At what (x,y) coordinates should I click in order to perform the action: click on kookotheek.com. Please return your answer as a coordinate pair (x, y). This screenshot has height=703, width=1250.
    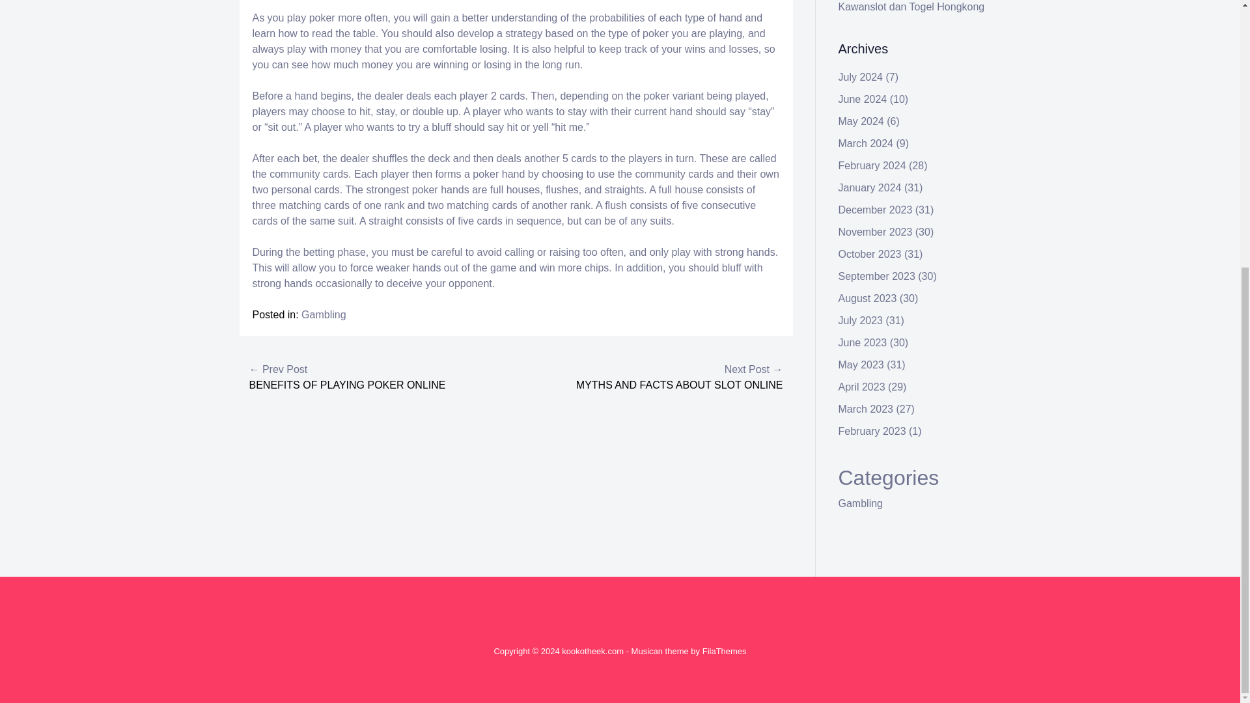
    Looking at the image, I should click on (592, 651).